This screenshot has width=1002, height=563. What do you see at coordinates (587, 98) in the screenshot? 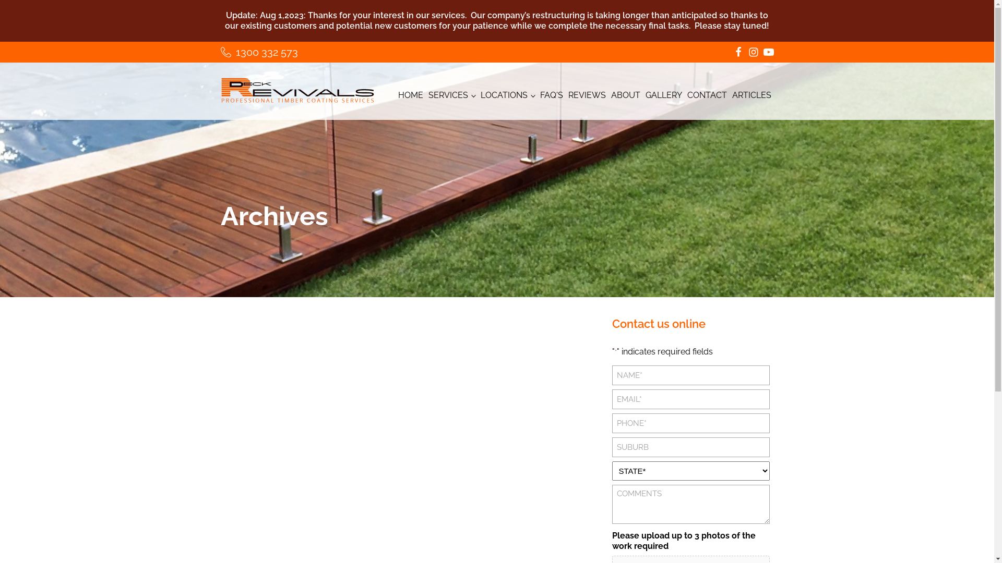
I see `REVIEWS` at bounding box center [587, 98].